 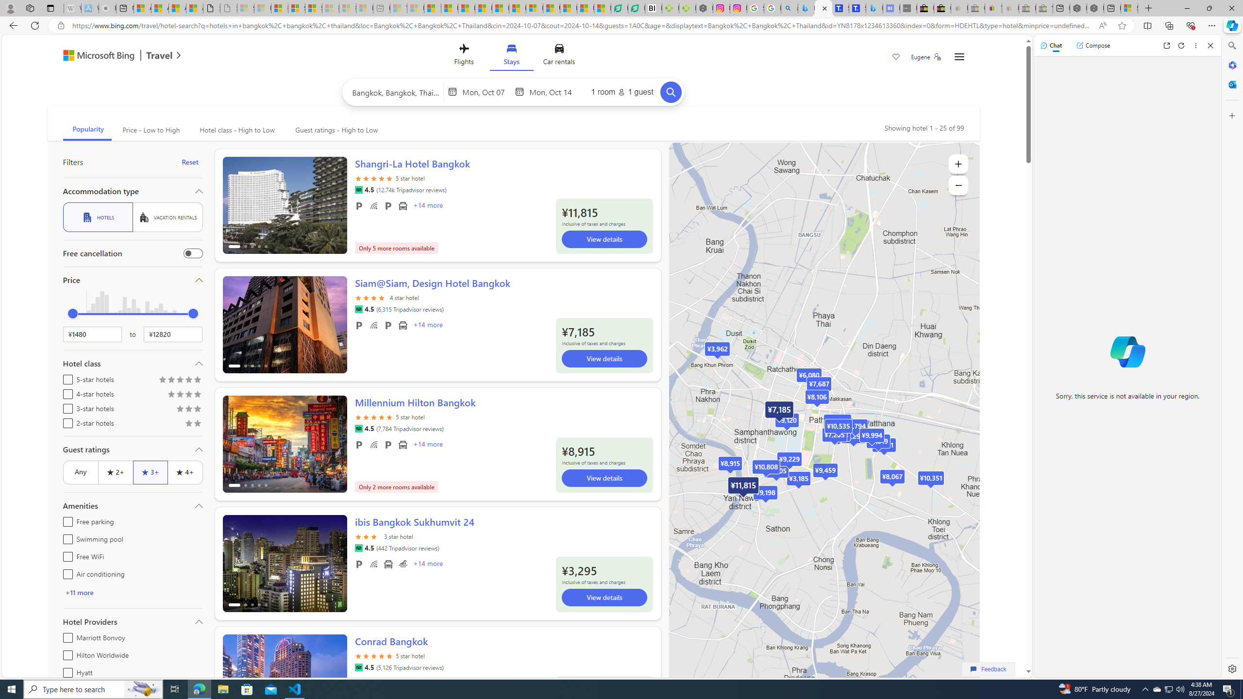 What do you see at coordinates (552, 8) in the screenshot?
I see `US Heat Deaths Soared To Record High Last Year` at bounding box center [552, 8].